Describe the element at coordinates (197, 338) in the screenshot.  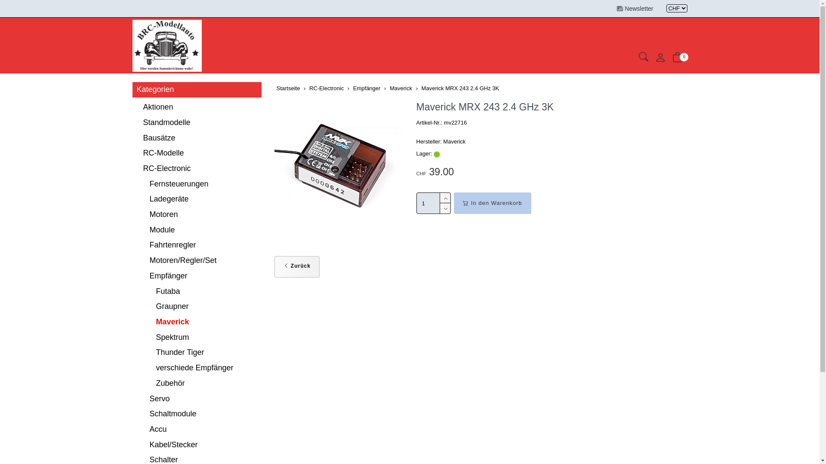
I see `Spektrum` at that location.